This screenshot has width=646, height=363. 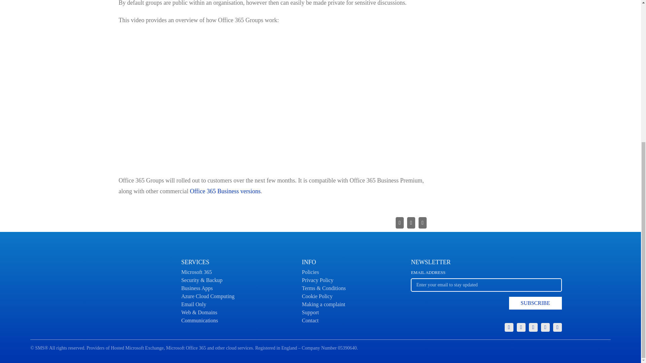 What do you see at coordinates (509, 327) in the screenshot?
I see `Group-2434 - SMS` at bounding box center [509, 327].